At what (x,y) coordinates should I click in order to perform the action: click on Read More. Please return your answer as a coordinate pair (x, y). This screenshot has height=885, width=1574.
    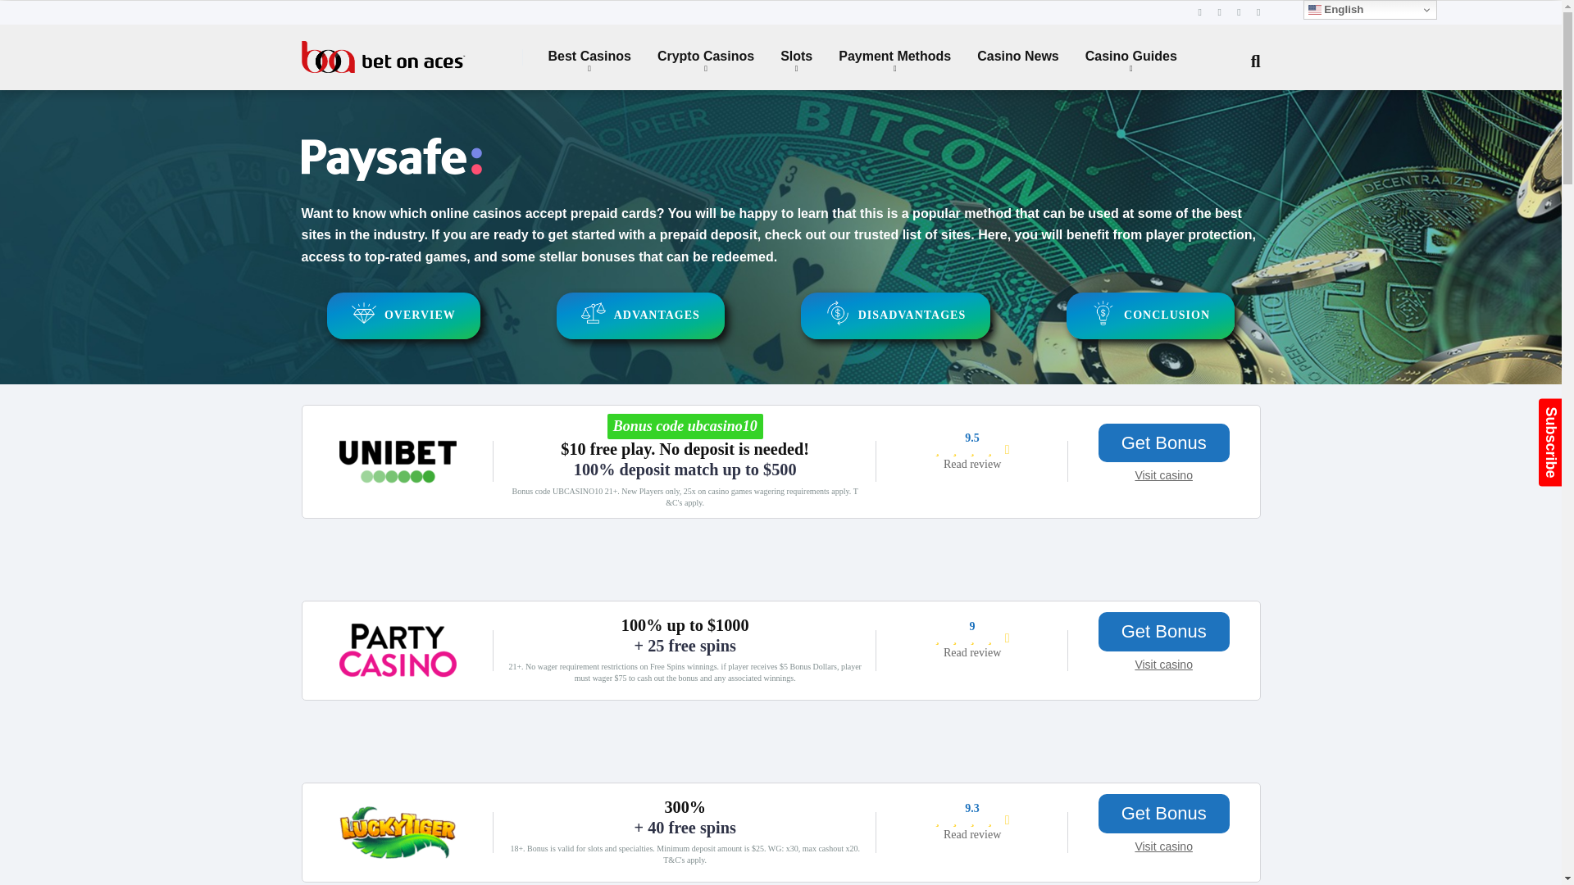
    Looking at the image, I should click on (972, 464).